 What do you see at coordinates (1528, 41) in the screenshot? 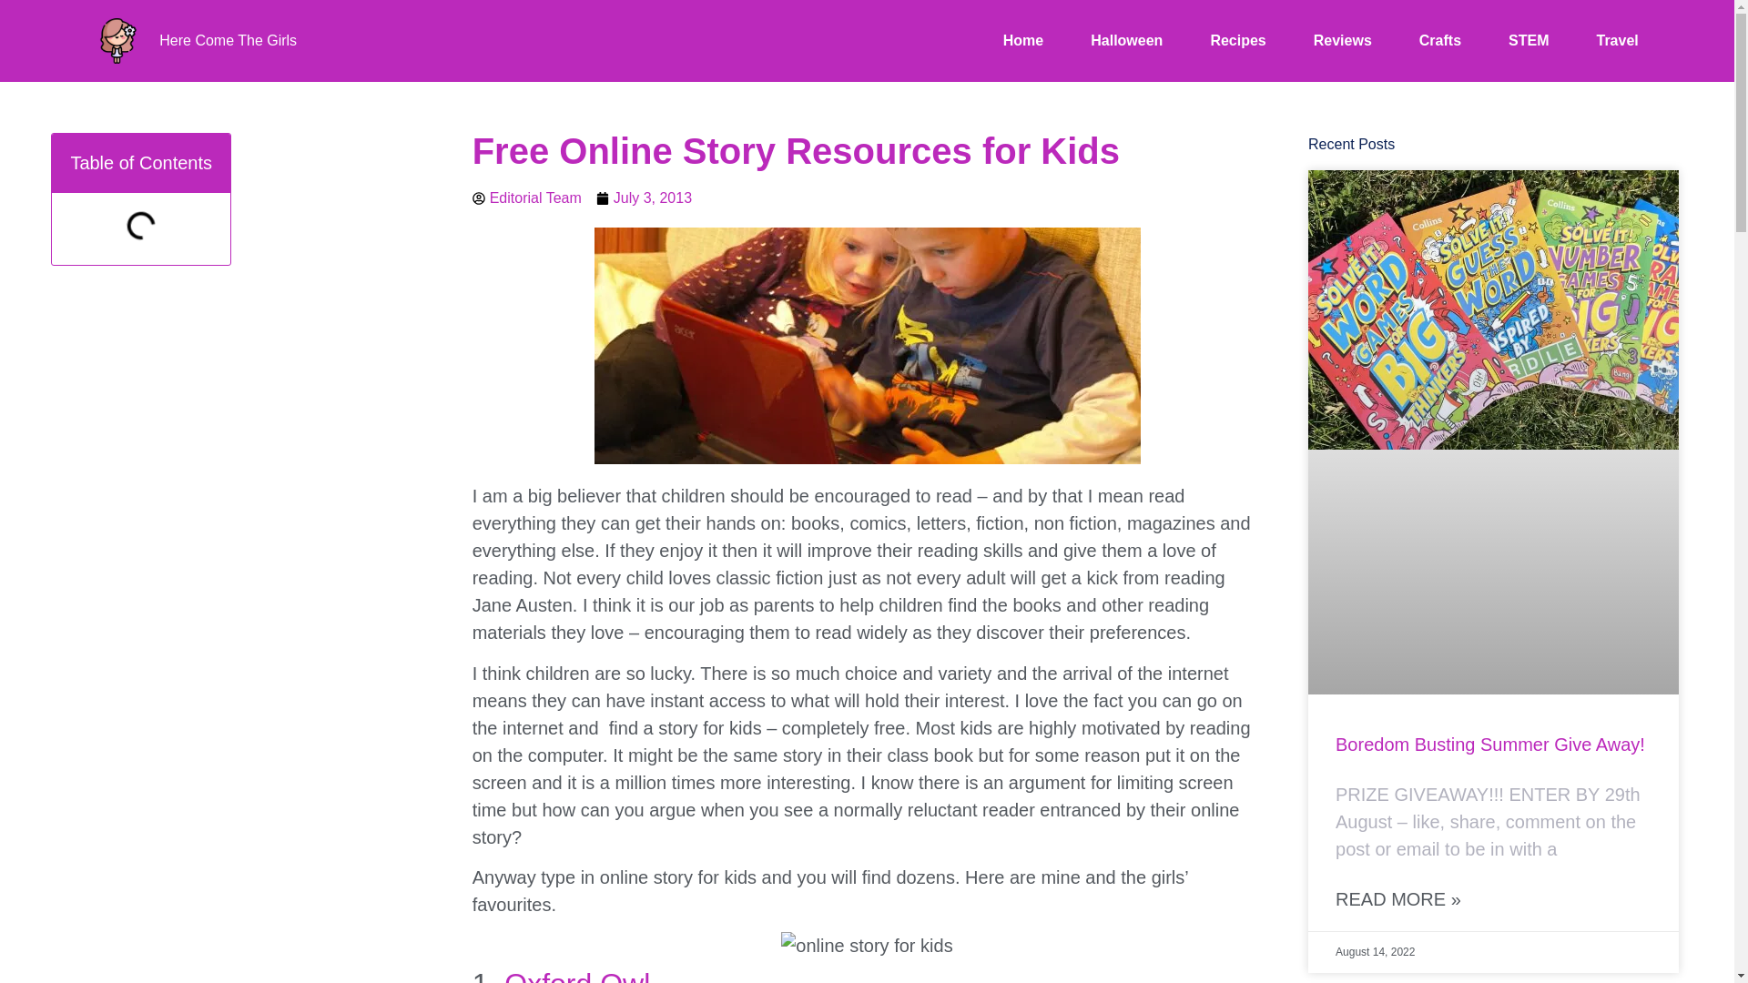
I see `STEM` at bounding box center [1528, 41].